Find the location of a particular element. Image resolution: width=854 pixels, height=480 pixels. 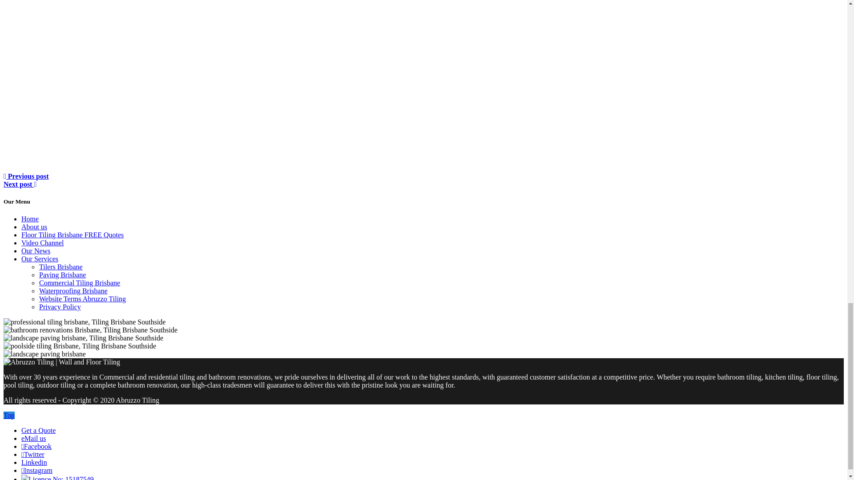

About us is located at coordinates (34, 227).